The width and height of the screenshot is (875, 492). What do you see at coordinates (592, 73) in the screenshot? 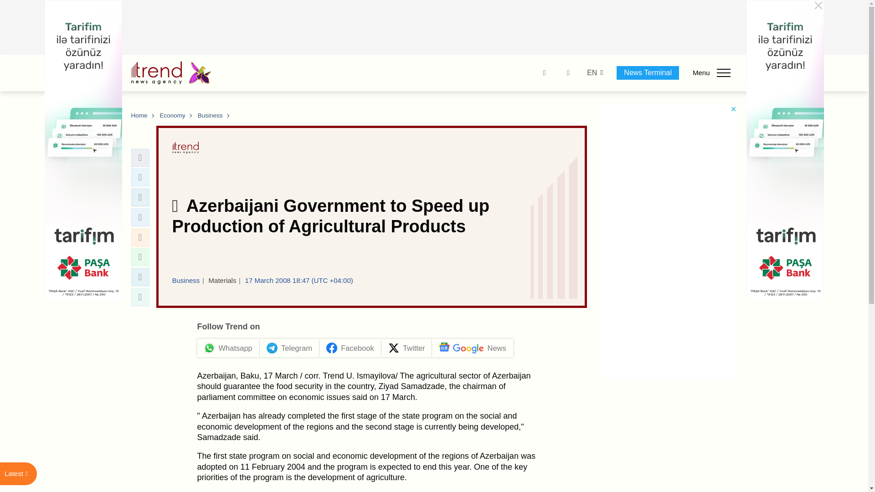
I see `EN` at bounding box center [592, 73].